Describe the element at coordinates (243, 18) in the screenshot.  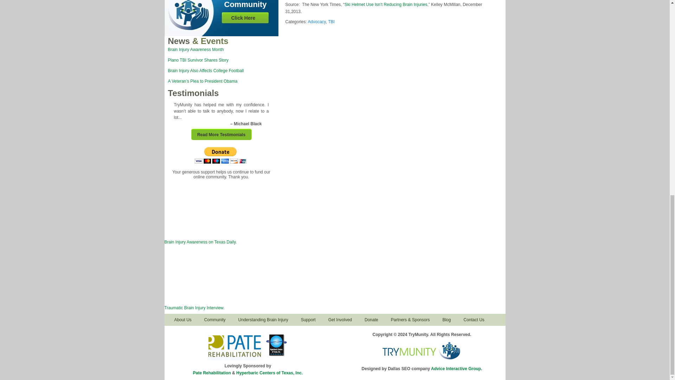
I see `Click Here` at that location.